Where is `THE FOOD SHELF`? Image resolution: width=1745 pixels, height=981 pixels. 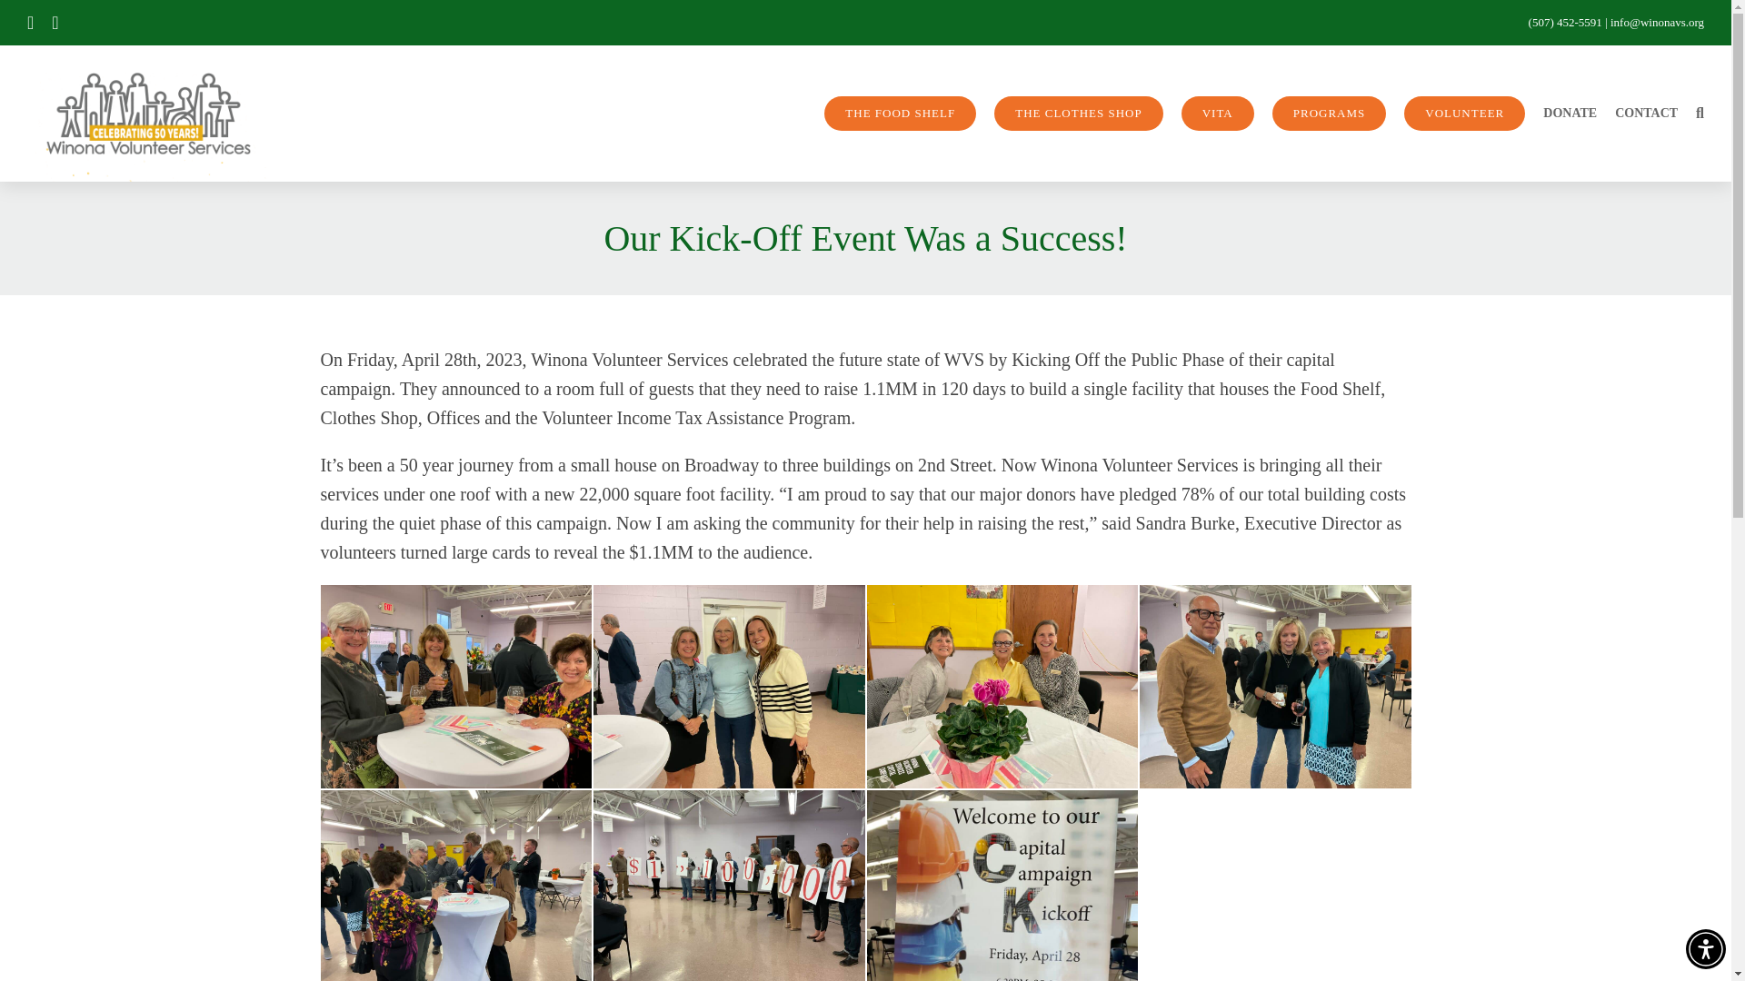
THE FOOD SHELF is located at coordinates (900, 114).